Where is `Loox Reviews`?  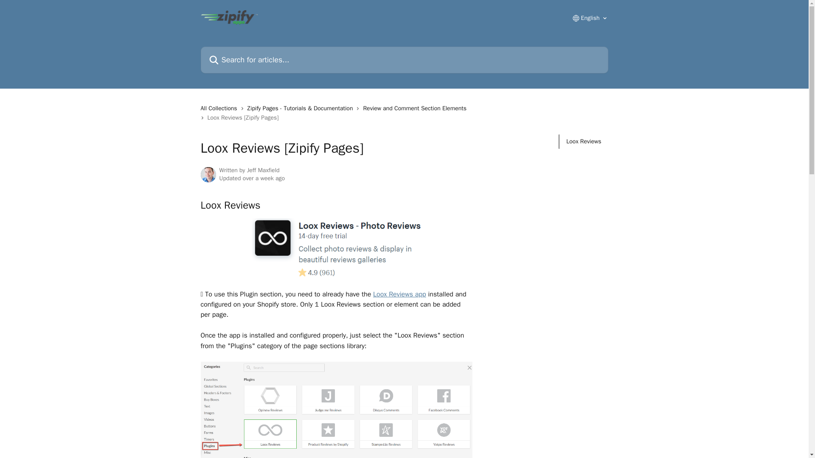 Loox Reviews is located at coordinates (584, 141).